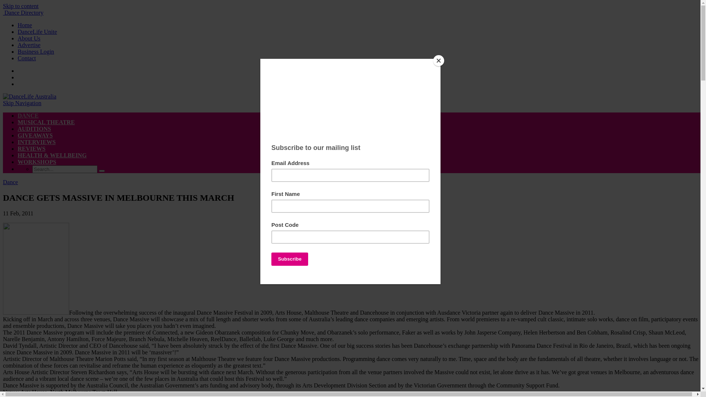 The height and width of the screenshot is (397, 706). Describe the element at coordinates (52, 155) in the screenshot. I see `HEALTH & WELLBEING` at that location.